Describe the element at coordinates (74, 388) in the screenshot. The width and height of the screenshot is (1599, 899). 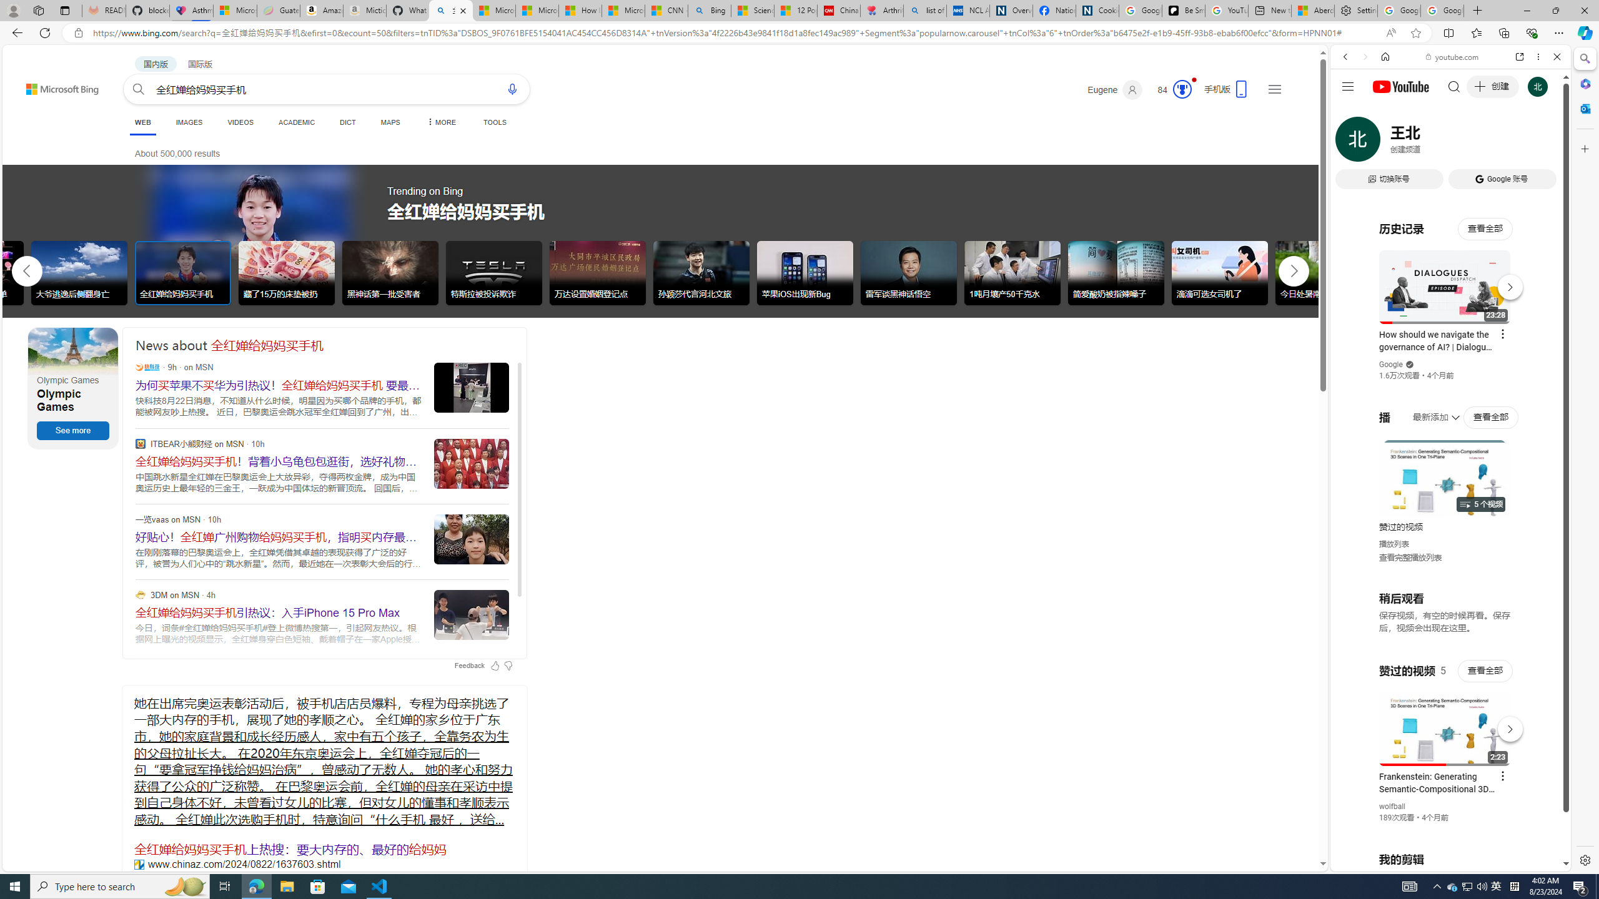
I see `Olympic Games Olympic Games See more` at that location.